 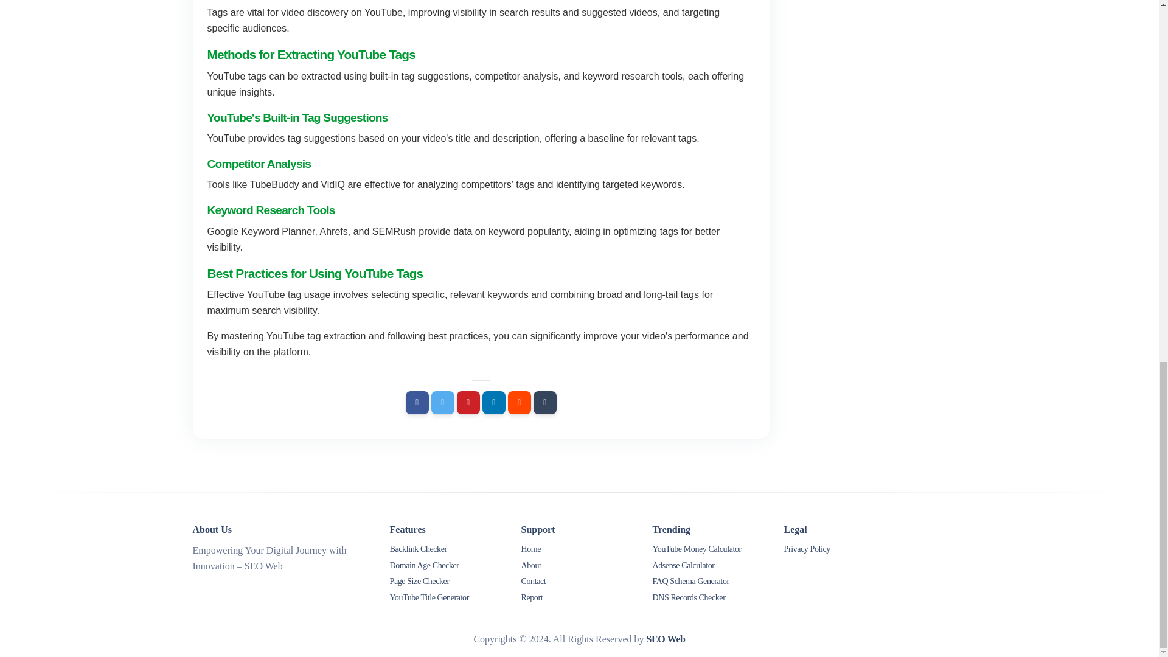 What do you see at coordinates (447, 583) in the screenshot?
I see `Page Size Checker` at bounding box center [447, 583].